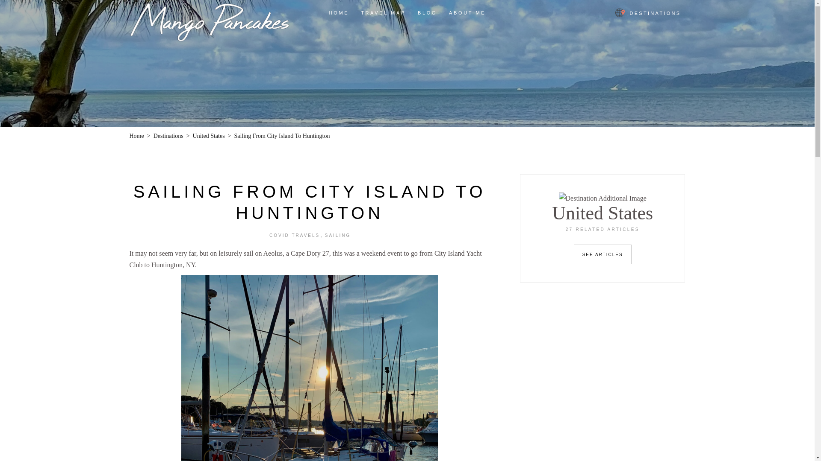 The height and width of the screenshot is (461, 821). What do you see at coordinates (647, 13) in the screenshot?
I see `DESTINATIONS` at bounding box center [647, 13].